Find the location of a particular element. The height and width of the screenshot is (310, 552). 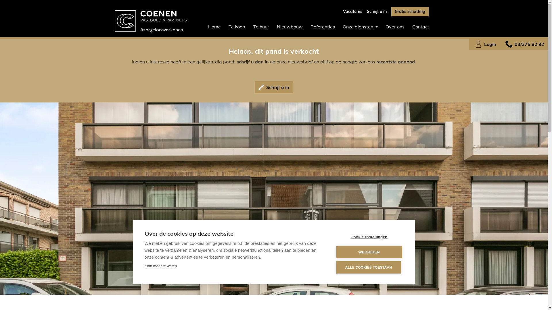

Schrijf u in is located at coordinates (377, 11).